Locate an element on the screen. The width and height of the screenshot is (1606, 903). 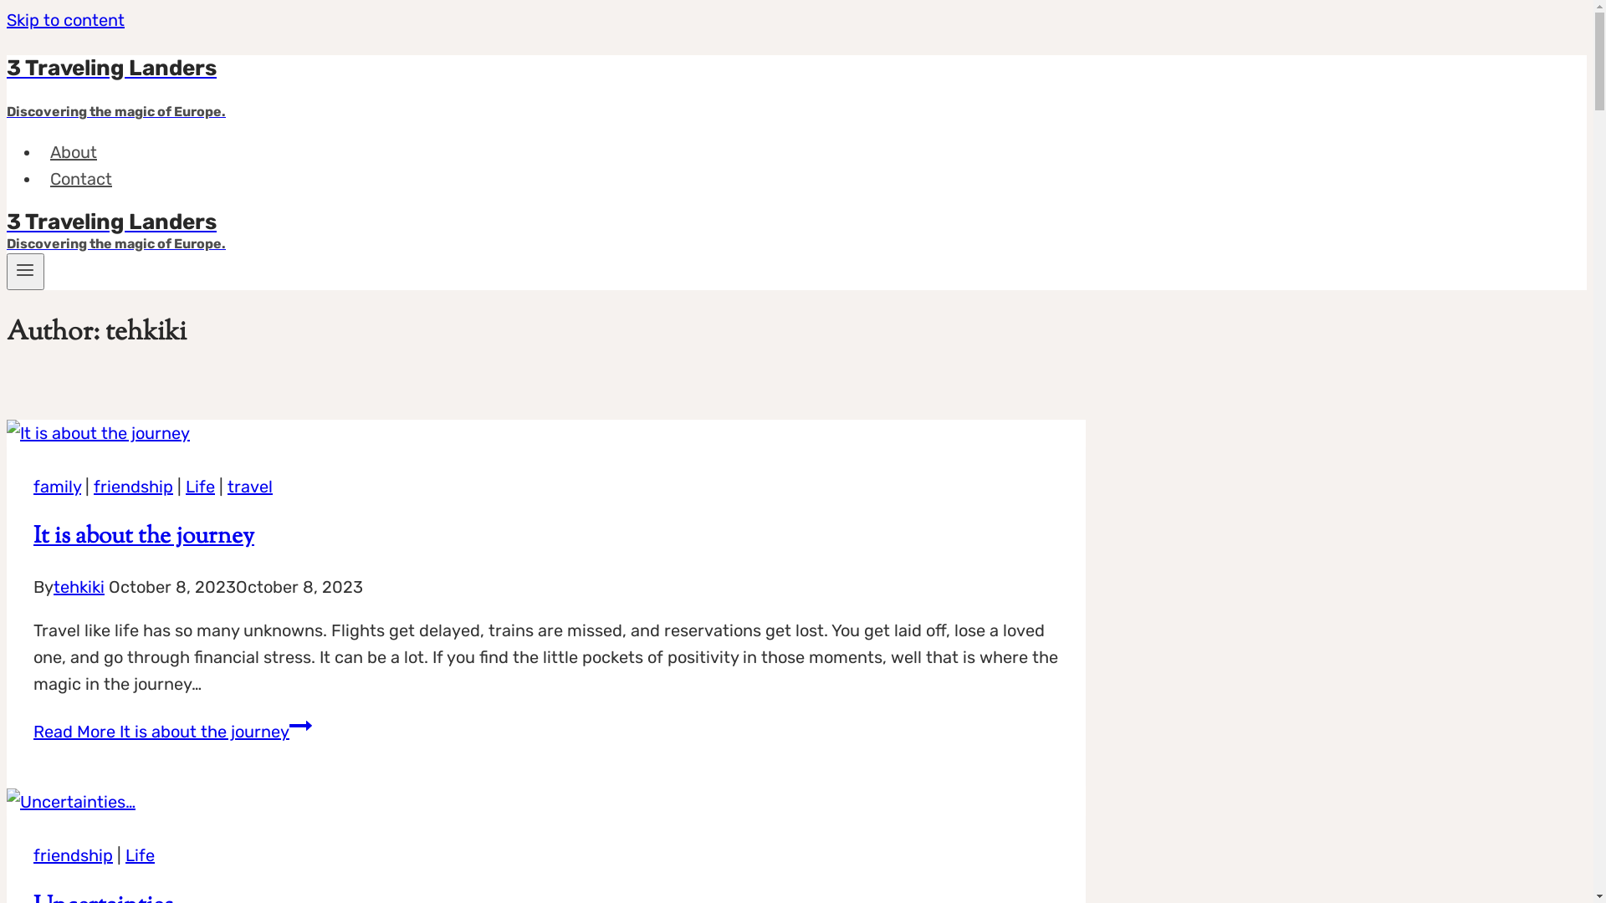
tehkiki is located at coordinates (79, 587).